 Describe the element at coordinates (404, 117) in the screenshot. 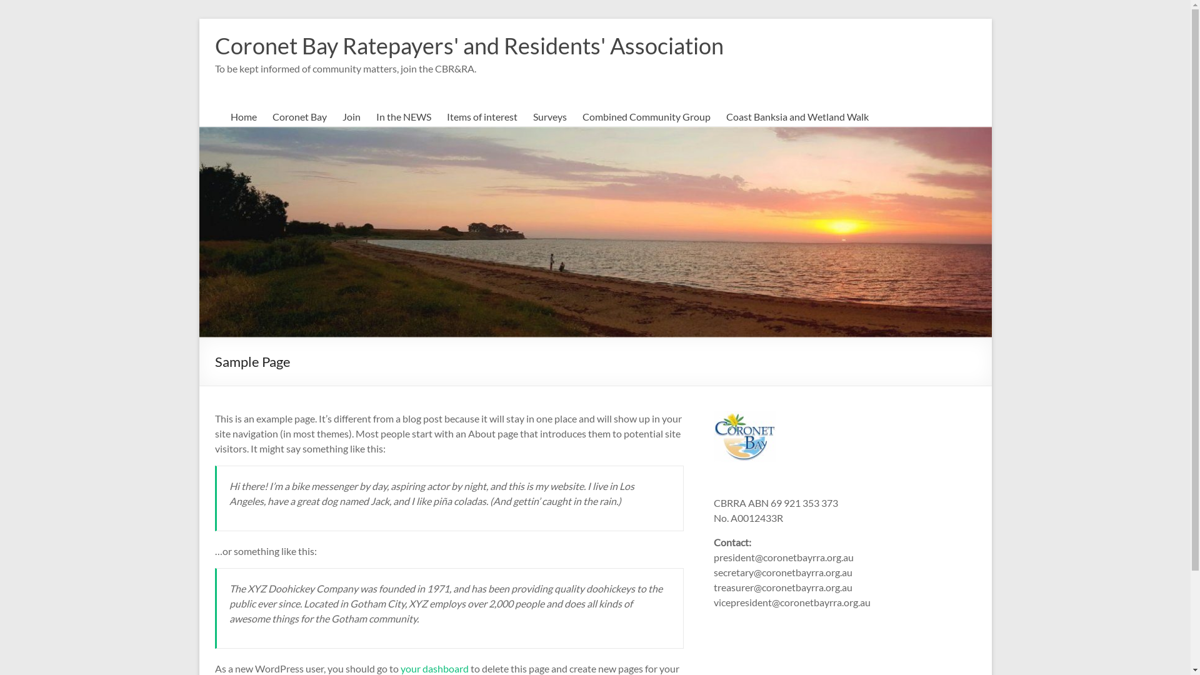

I see `In the NEWS` at that location.